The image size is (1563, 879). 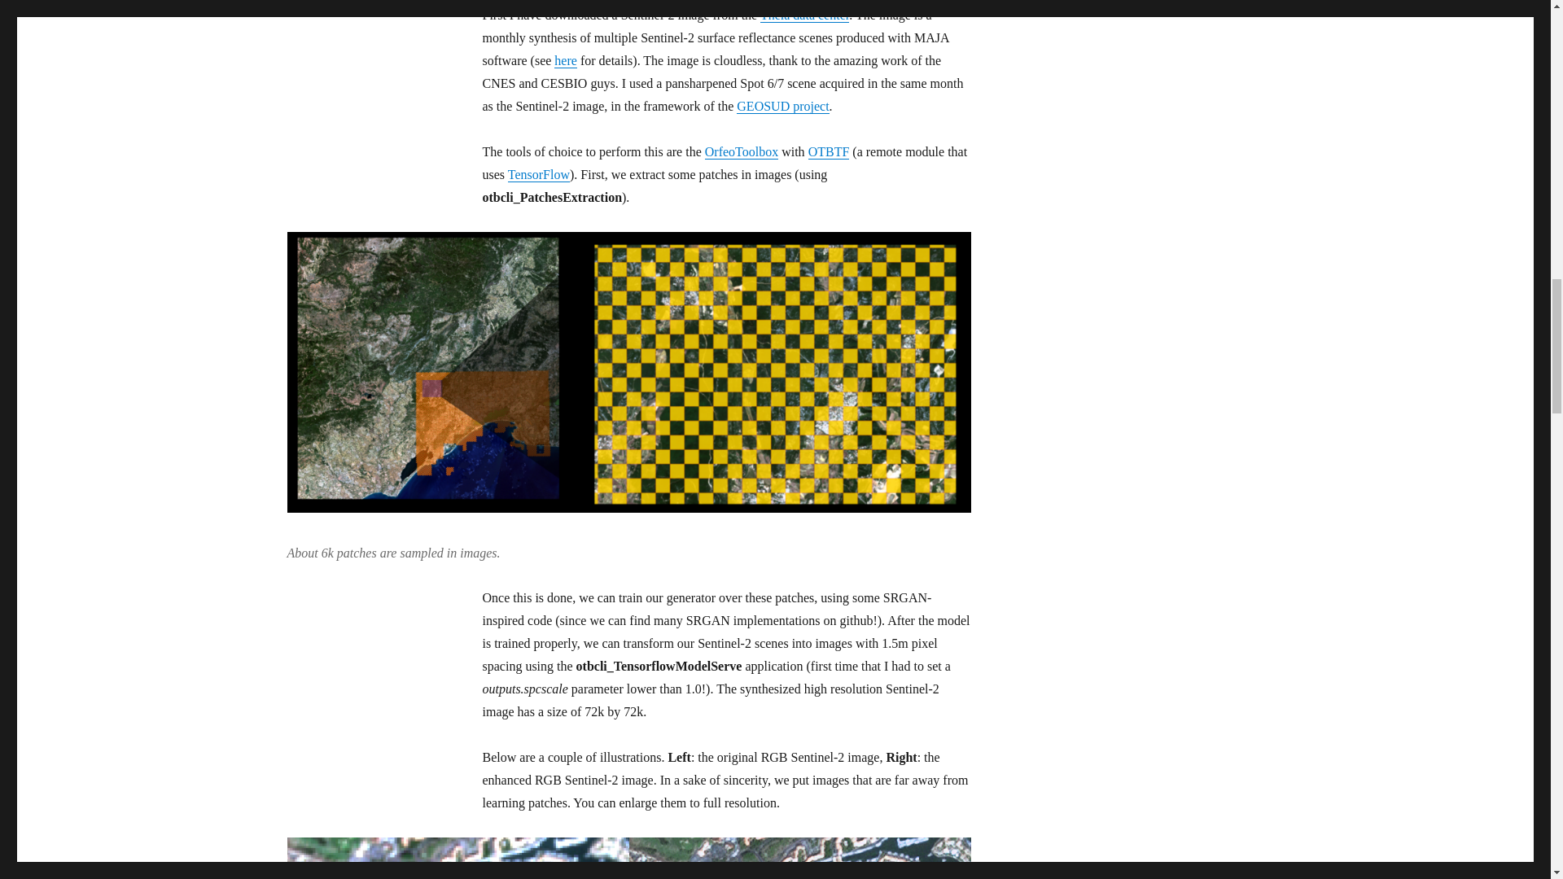 What do you see at coordinates (804, 15) in the screenshot?
I see `Theia data center` at bounding box center [804, 15].